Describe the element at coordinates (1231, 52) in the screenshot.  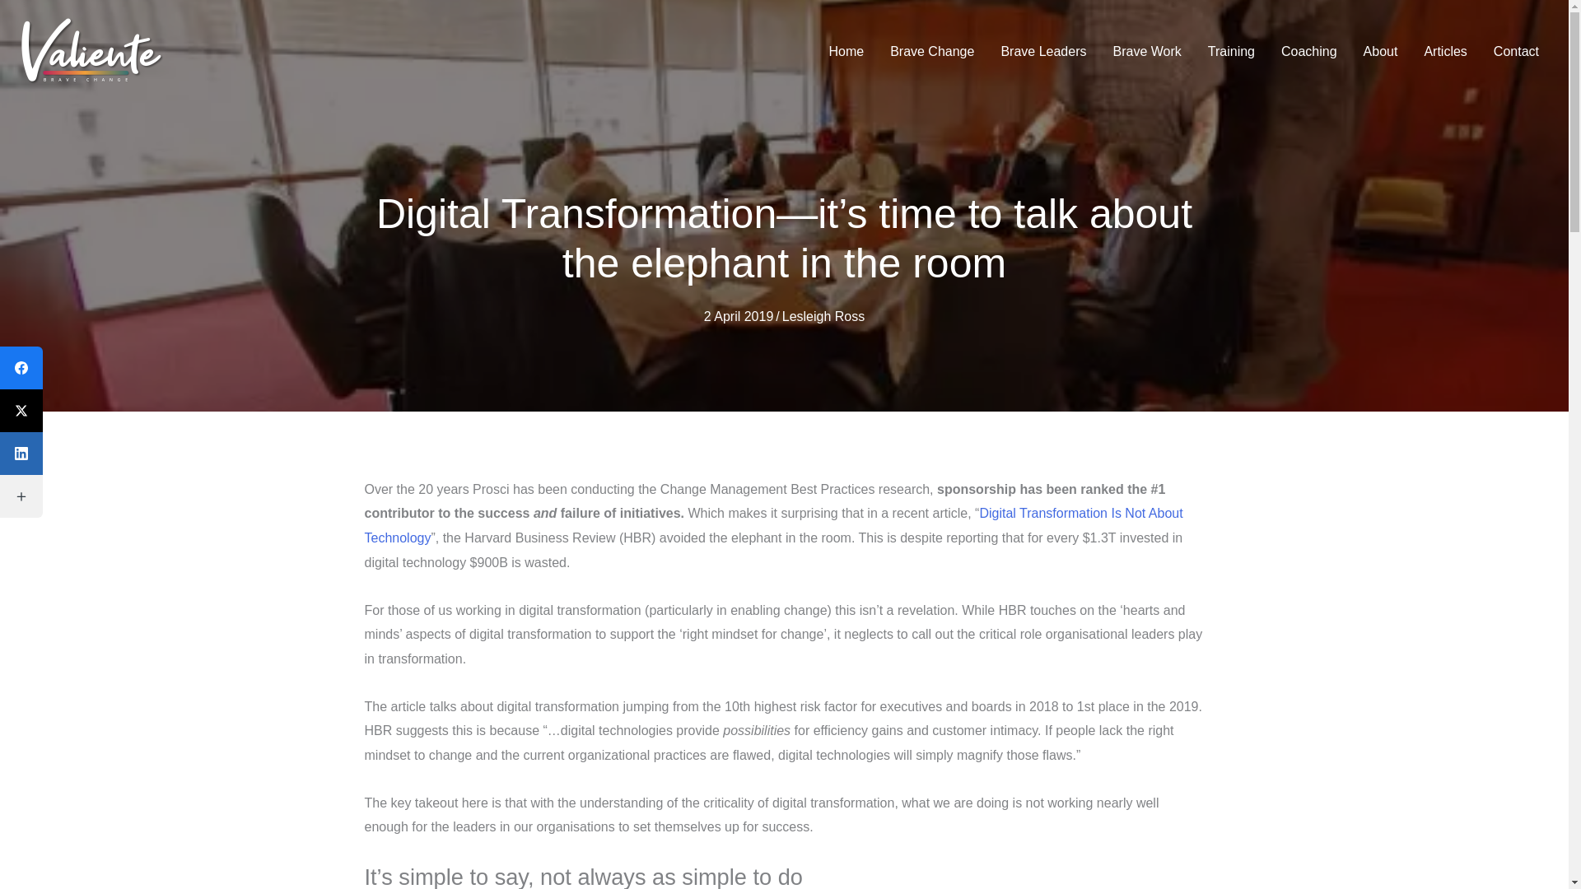
I see `Training` at that location.